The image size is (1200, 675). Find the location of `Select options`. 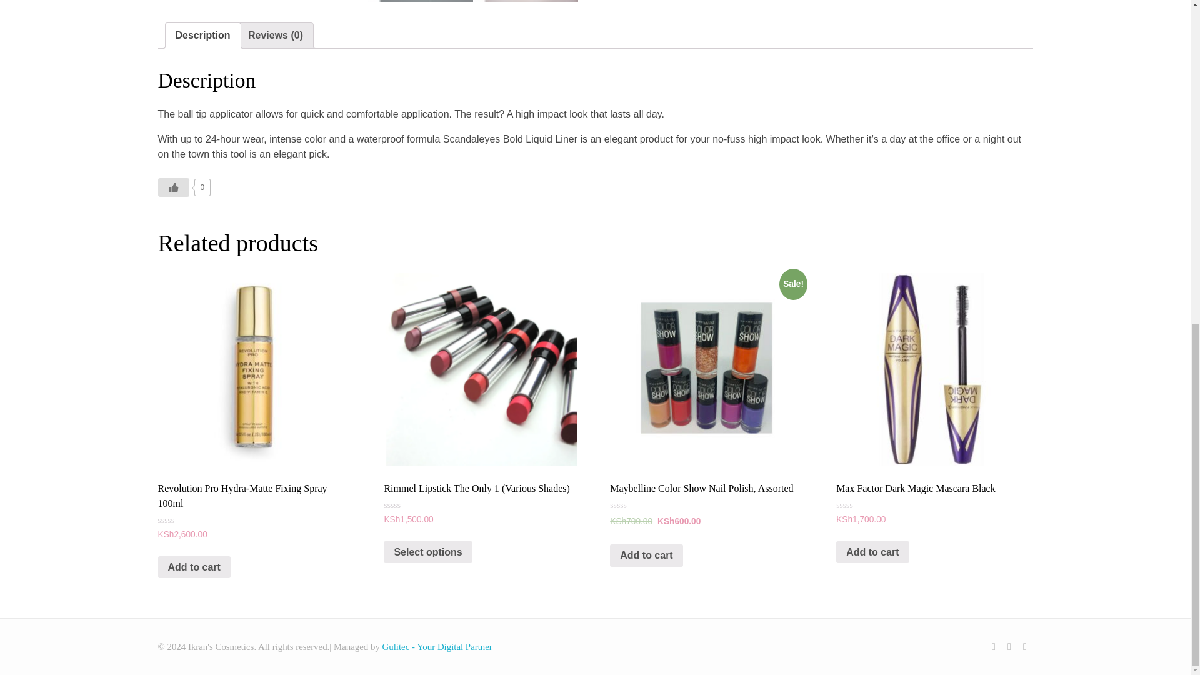

Select options is located at coordinates (427, 552).